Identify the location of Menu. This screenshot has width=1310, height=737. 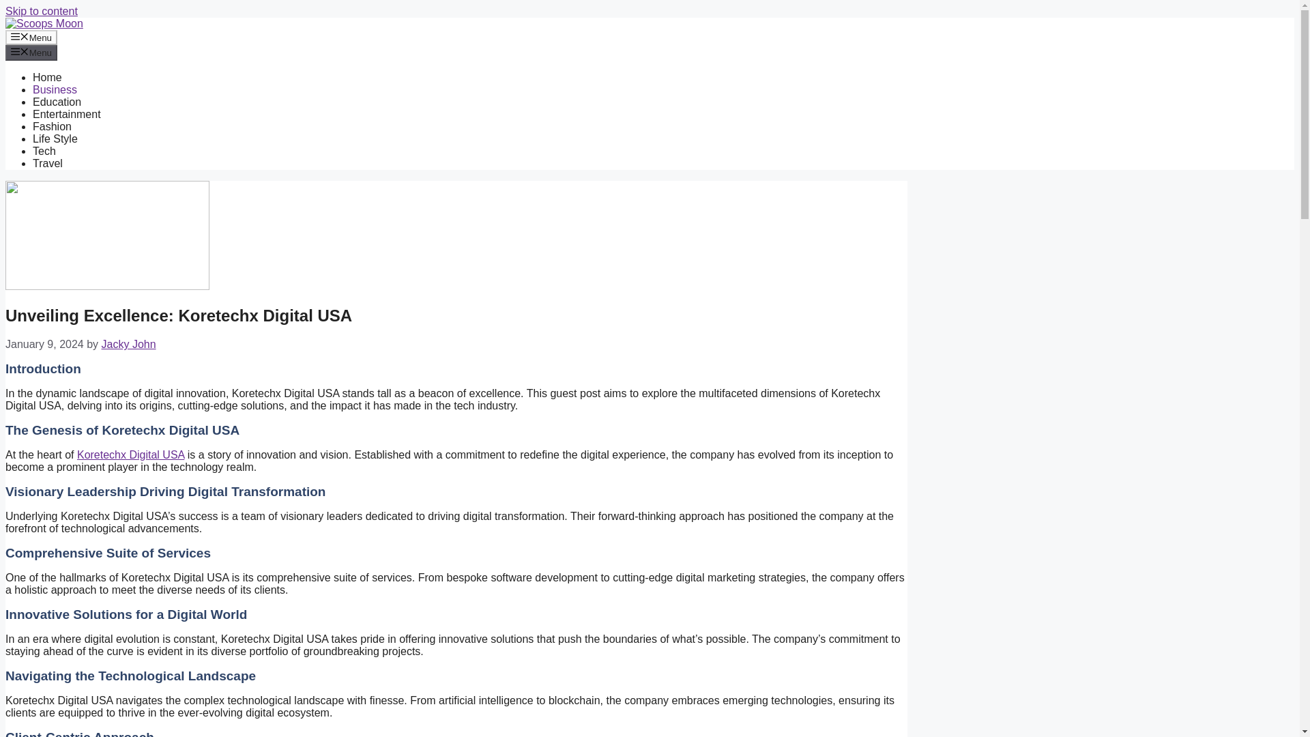
(31, 52).